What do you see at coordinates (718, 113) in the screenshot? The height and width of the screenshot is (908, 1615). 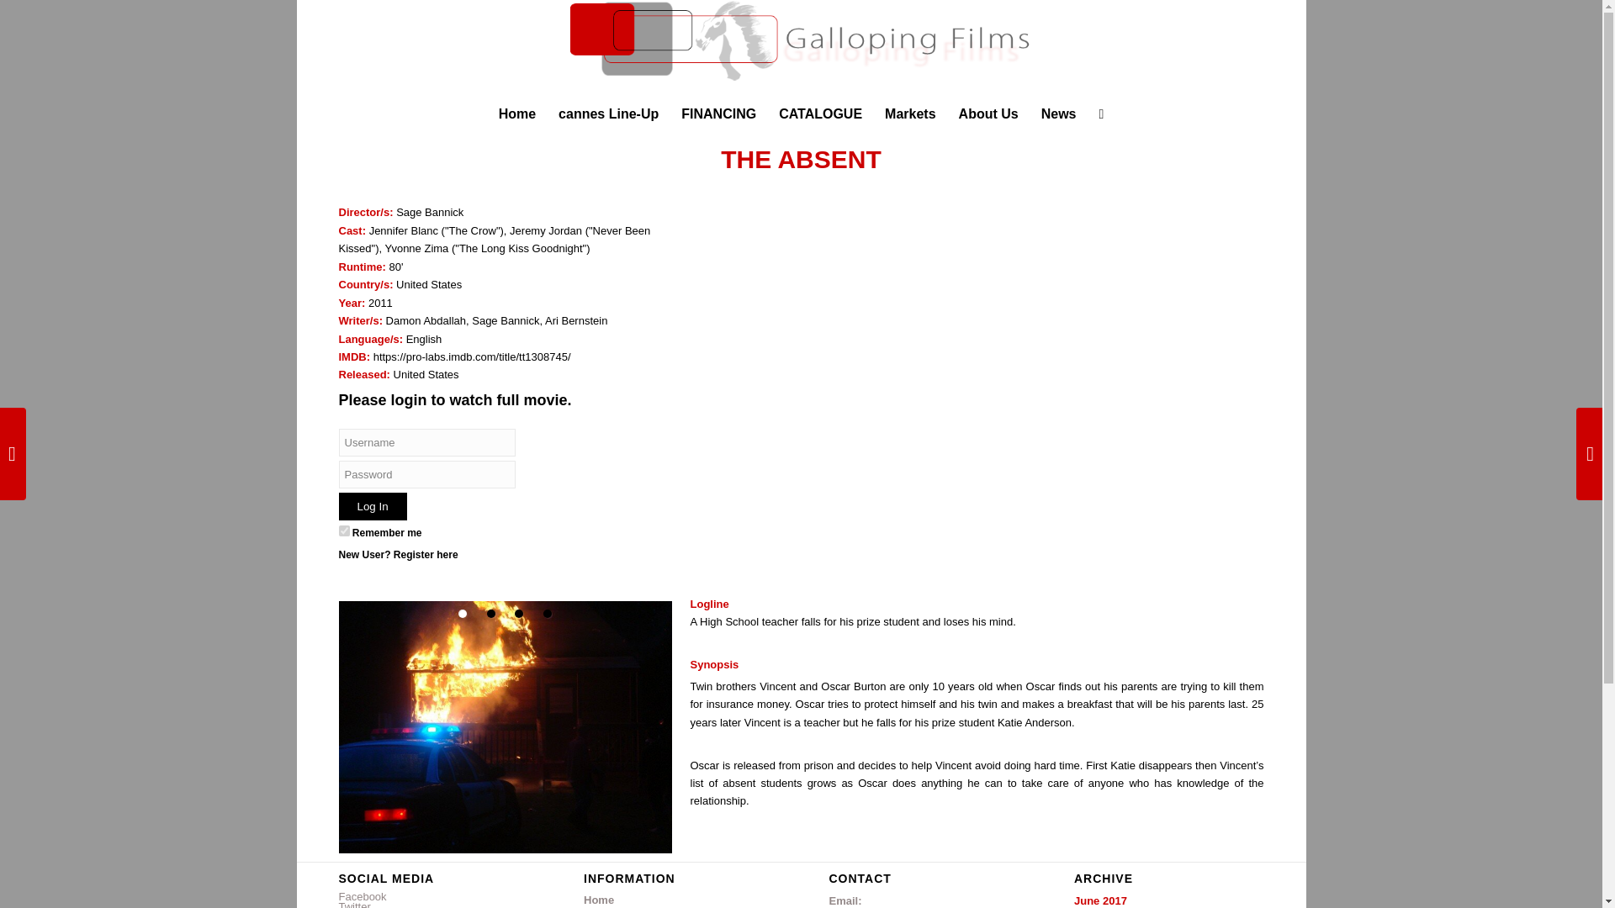 I see `FINANCING` at bounding box center [718, 113].